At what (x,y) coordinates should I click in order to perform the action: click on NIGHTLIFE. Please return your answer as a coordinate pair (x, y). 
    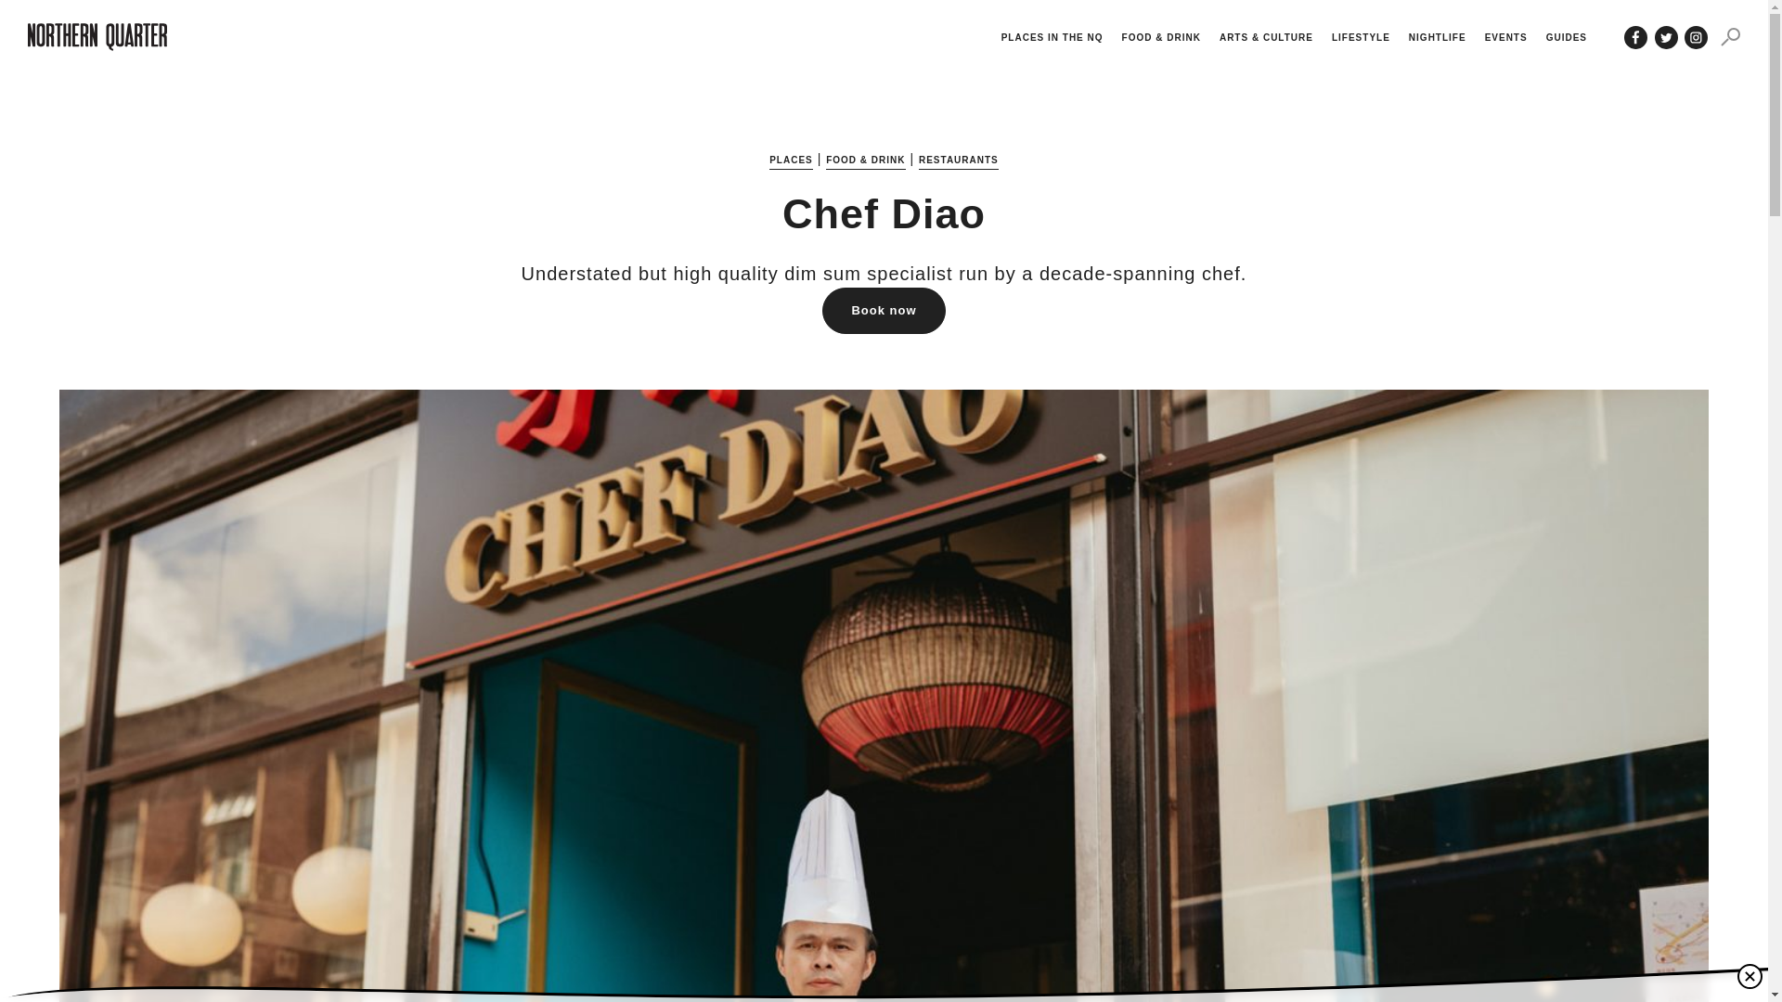
    Looking at the image, I should click on (1438, 37).